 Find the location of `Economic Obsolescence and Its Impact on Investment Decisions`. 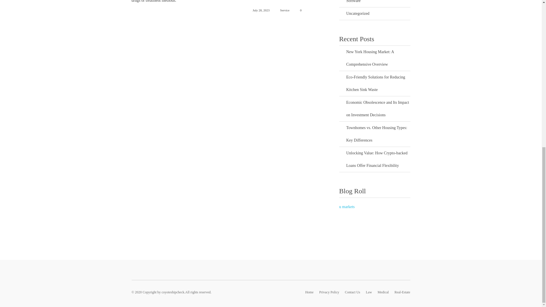

Economic Obsolescence and Its Impact on Investment Decisions is located at coordinates (378, 109).